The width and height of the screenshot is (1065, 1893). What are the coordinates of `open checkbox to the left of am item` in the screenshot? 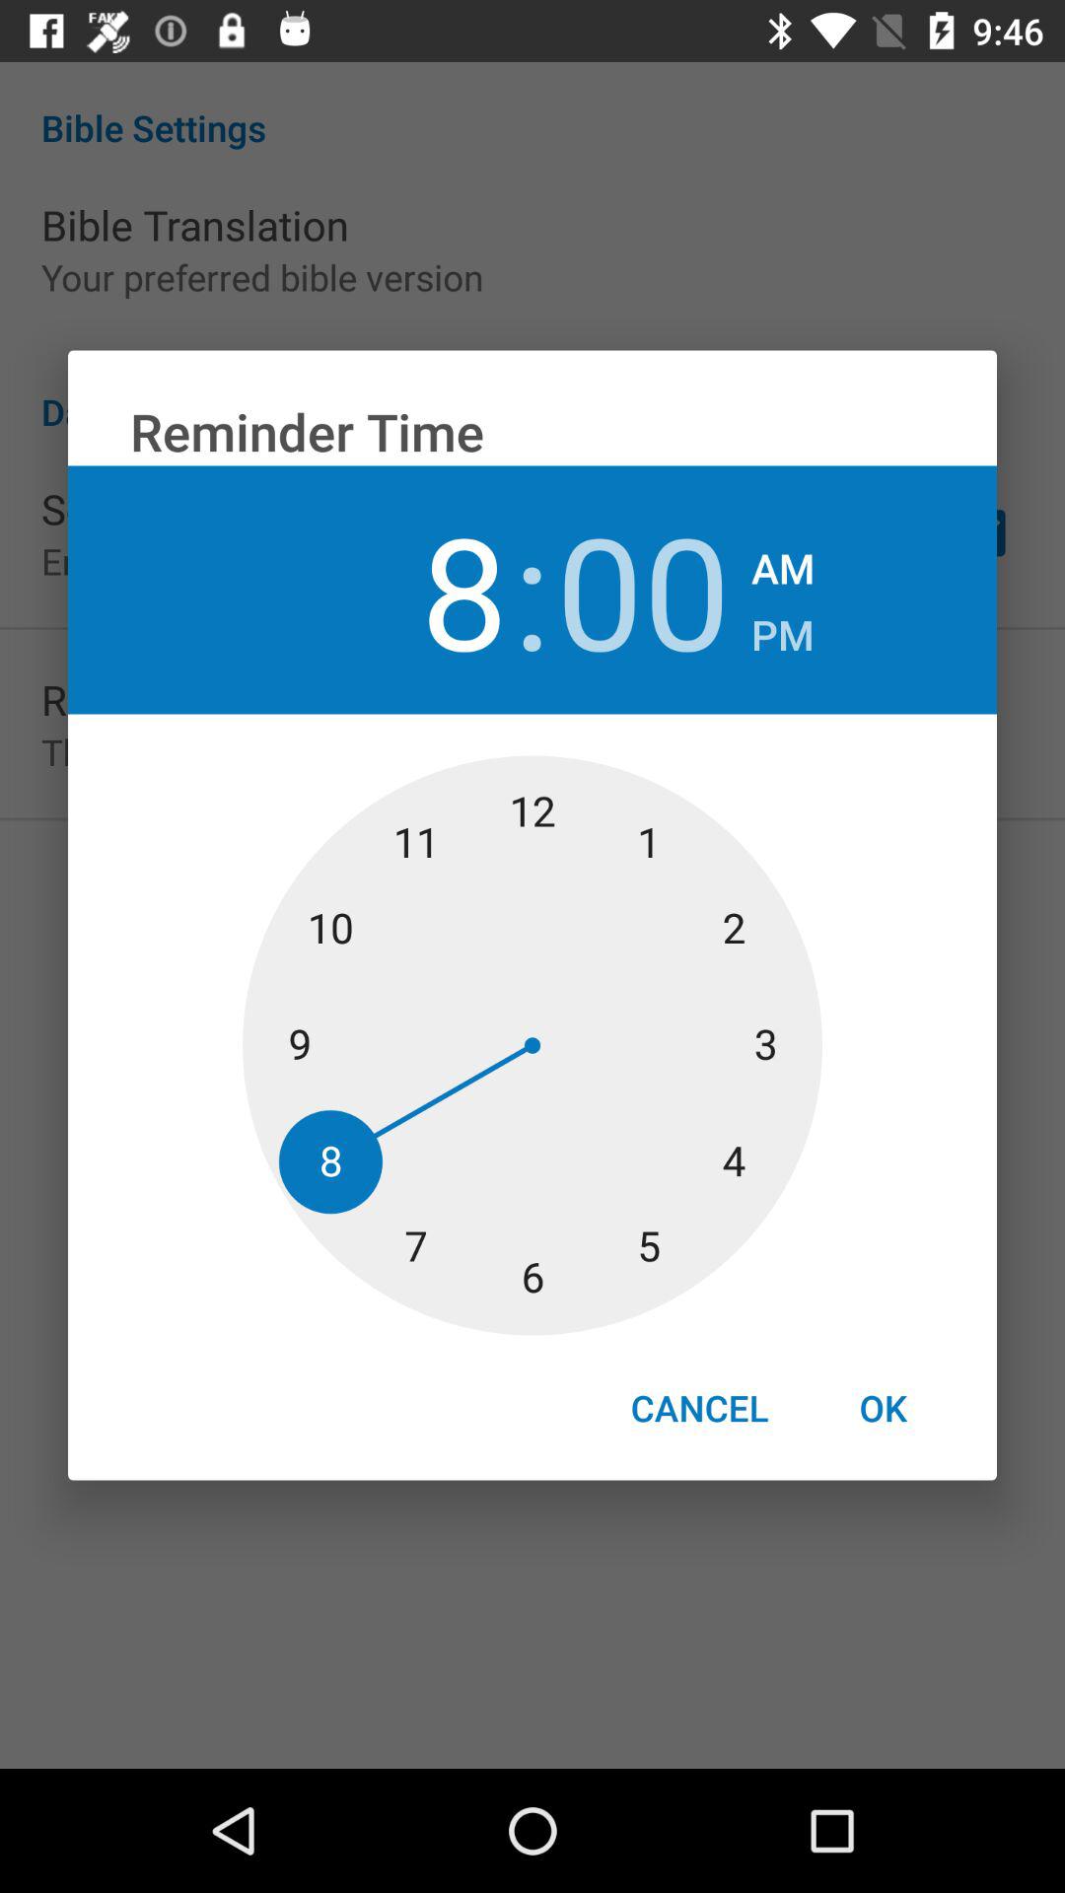 It's located at (643, 590).